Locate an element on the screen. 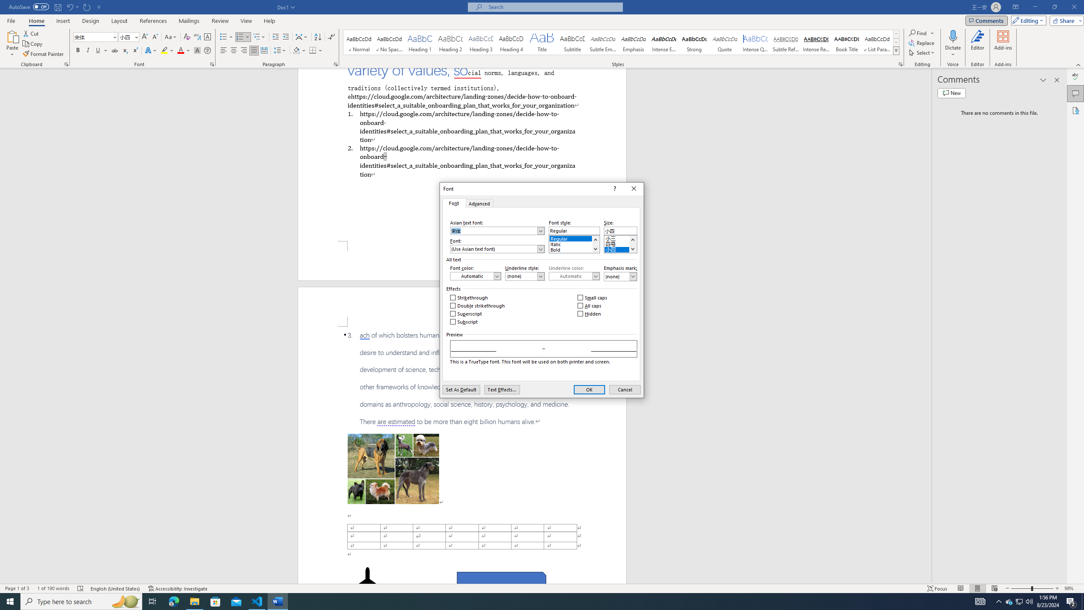 The width and height of the screenshot is (1084, 610). Word - 1 running window is located at coordinates (278, 602).